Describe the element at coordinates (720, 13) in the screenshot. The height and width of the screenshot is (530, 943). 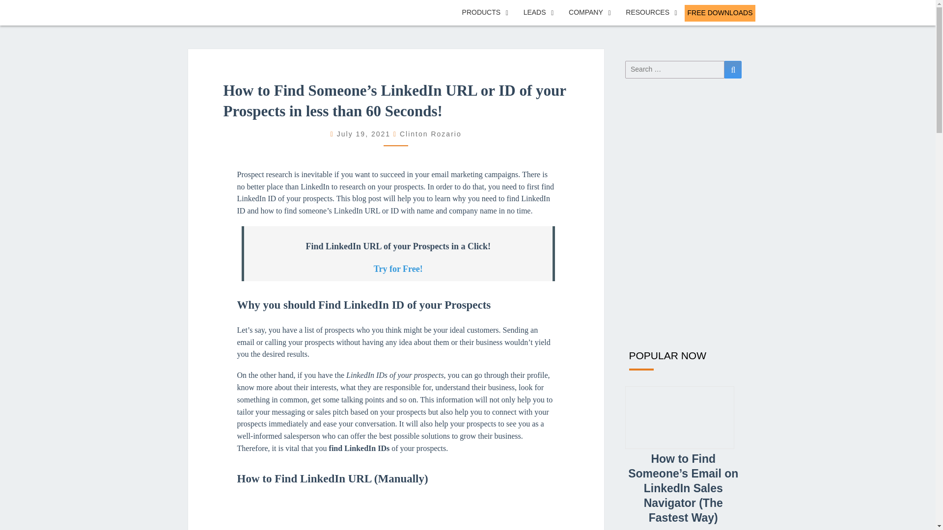
I see `FREE Downloads` at that location.